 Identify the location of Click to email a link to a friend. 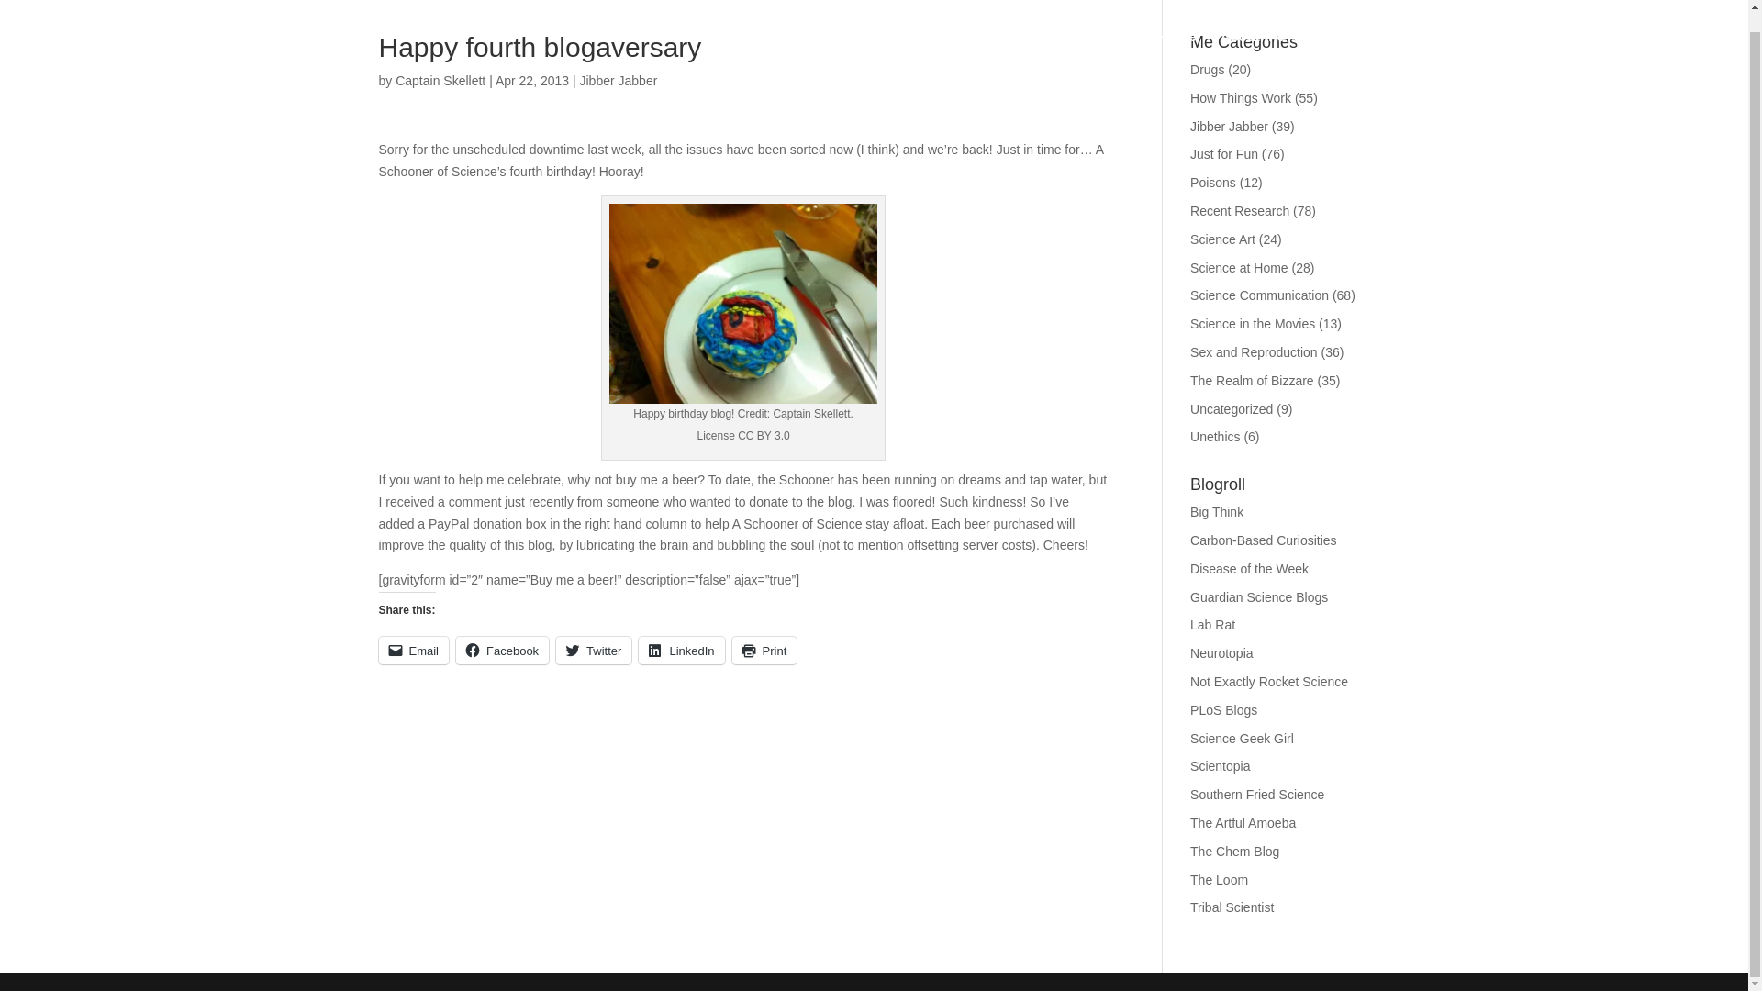
(413, 650).